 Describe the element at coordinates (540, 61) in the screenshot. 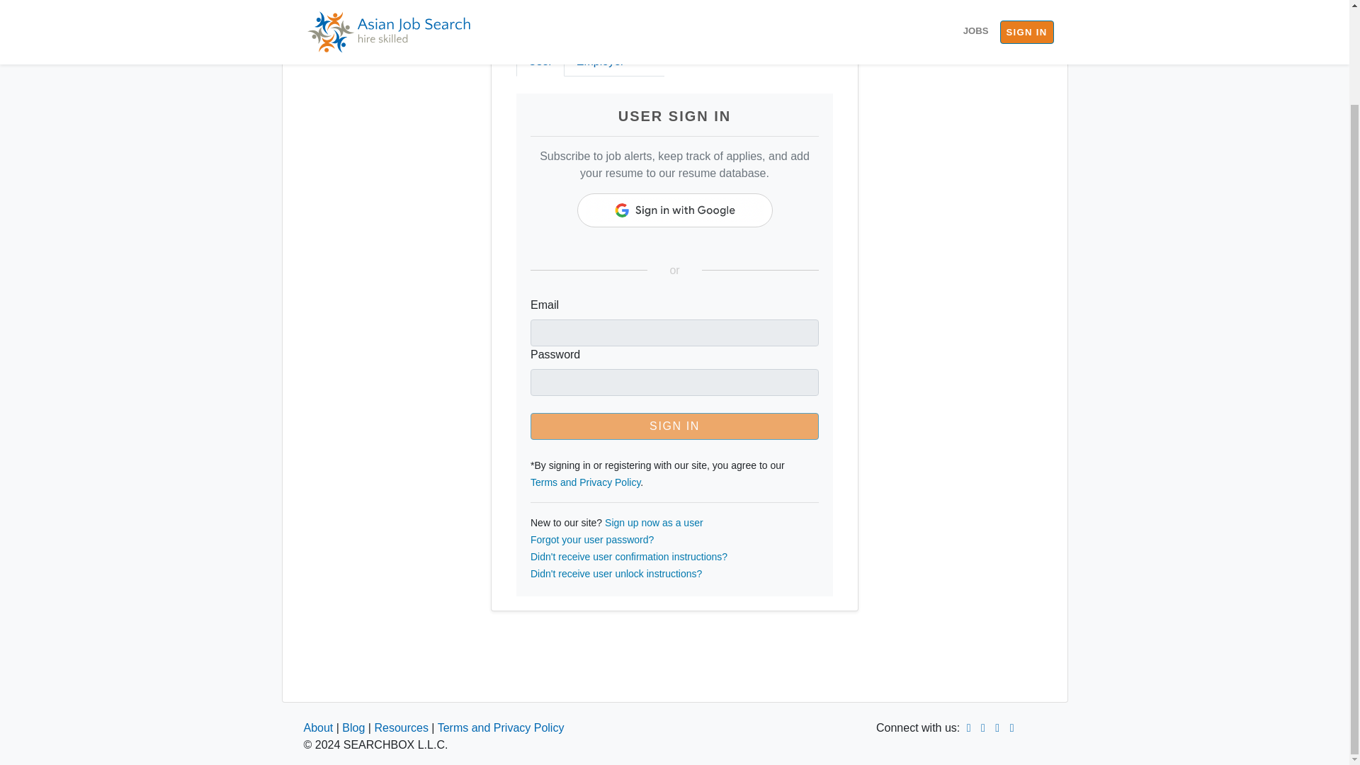

I see `User` at that location.